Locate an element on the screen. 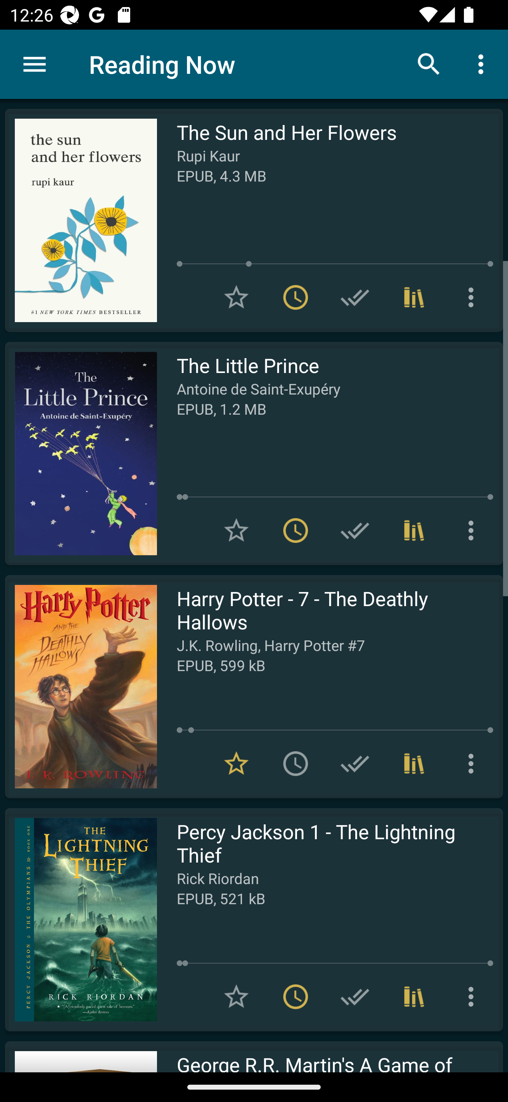  Read Percy Jackson 1 - The Lightning Thief is located at coordinates (81, 919).